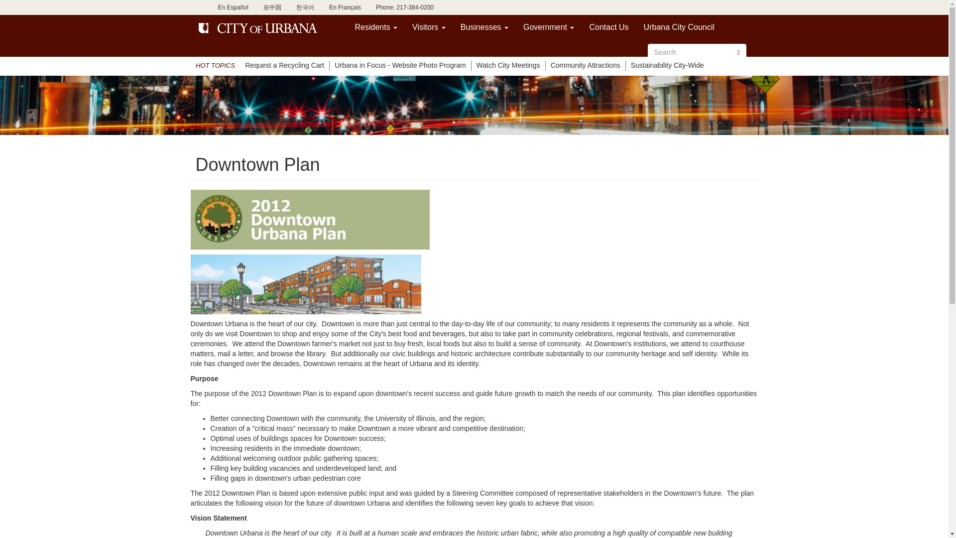 This screenshot has height=538, width=956. What do you see at coordinates (429, 27) in the screenshot?
I see `Visitors` at bounding box center [429, 27].